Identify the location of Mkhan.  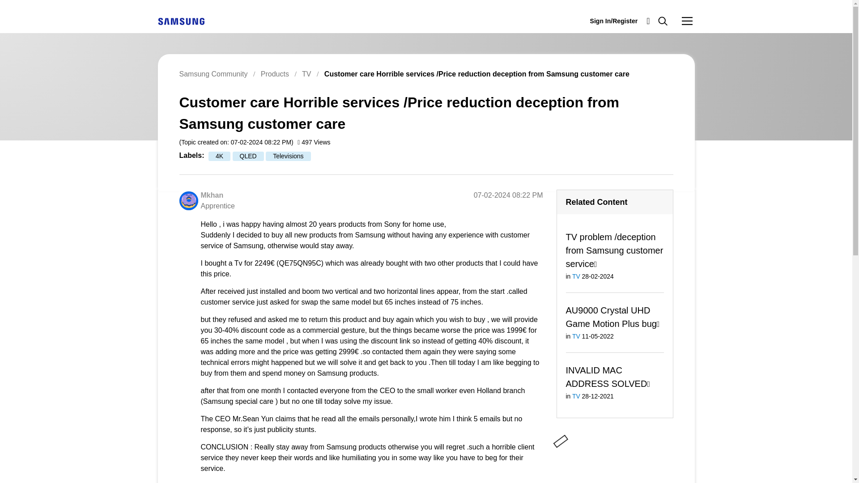
(212, 195).